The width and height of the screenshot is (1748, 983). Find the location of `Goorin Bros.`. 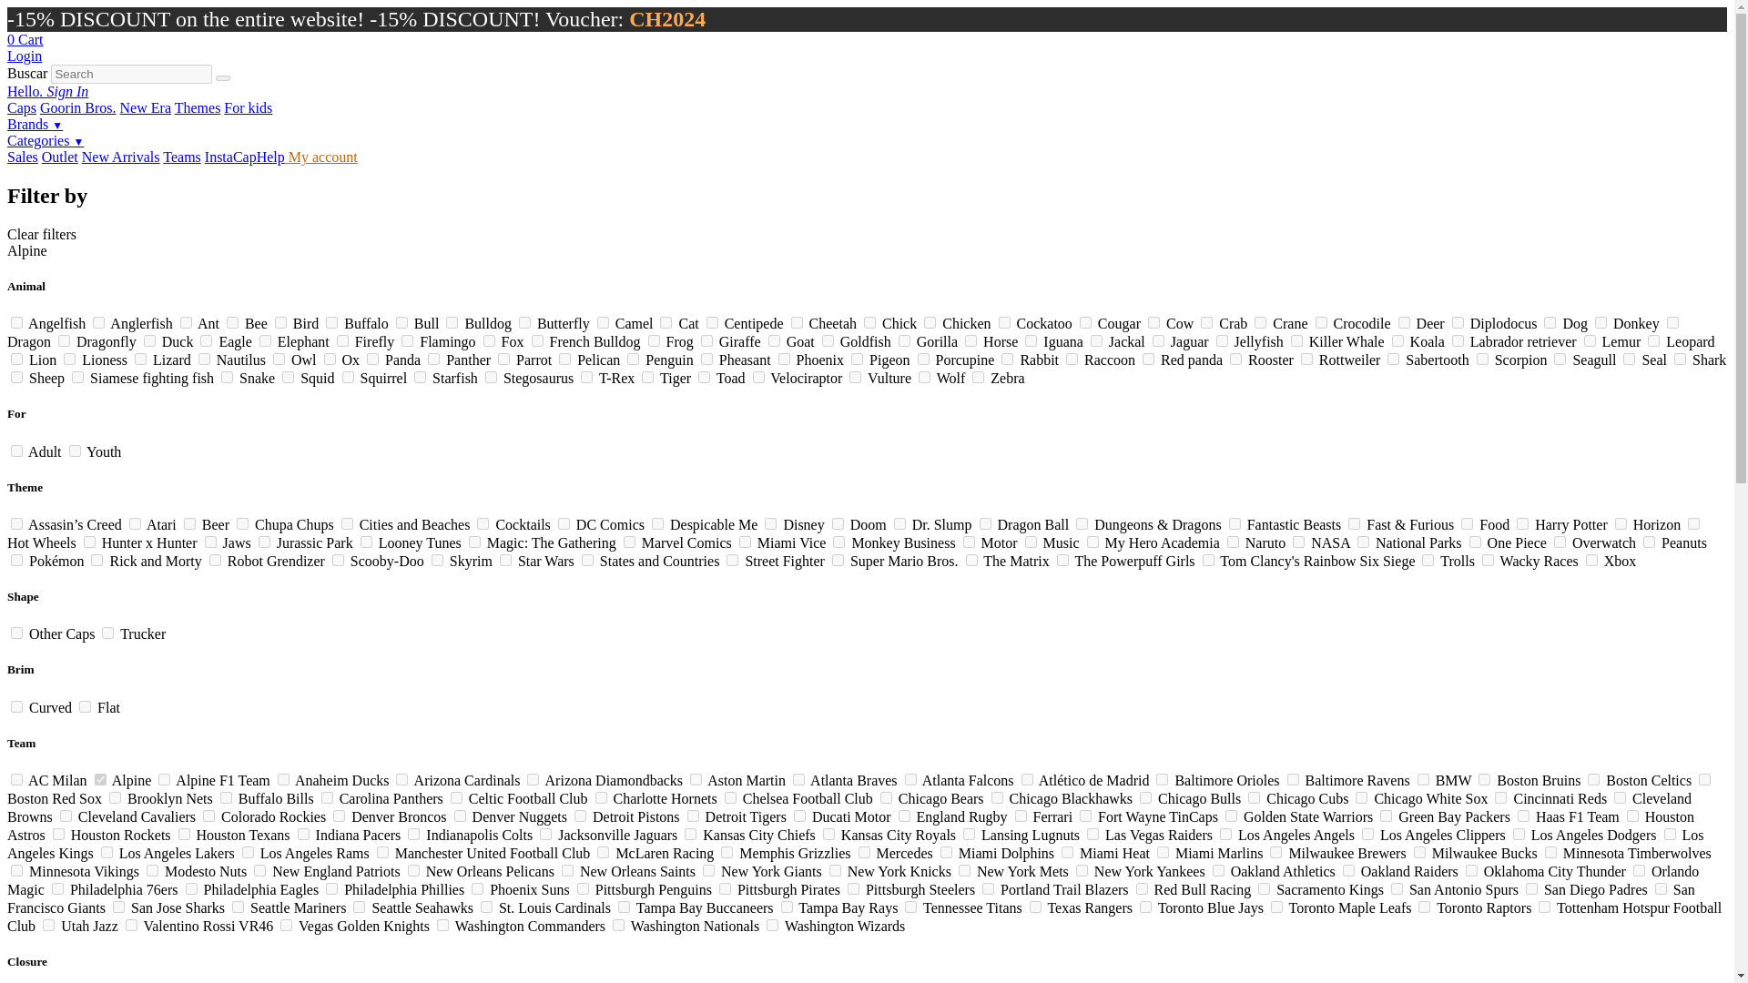

Goorin Bros. is located at coordinates (78, 107).